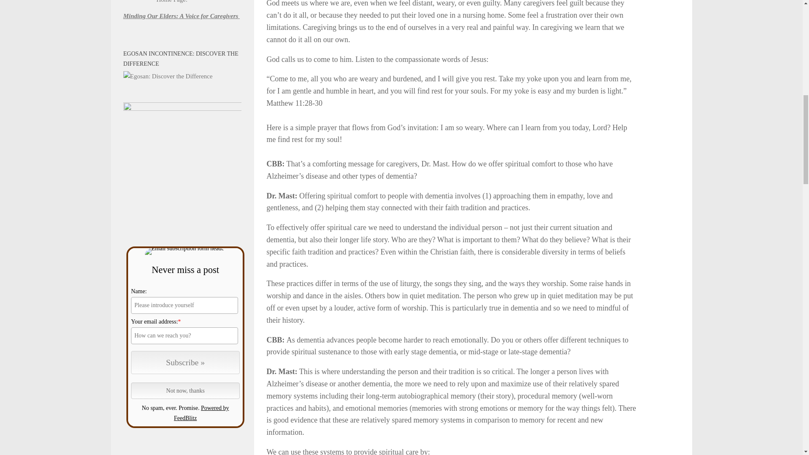 This screenshot has height=455, width=809. I want to click on How can we reach you?, so click(185, 335).